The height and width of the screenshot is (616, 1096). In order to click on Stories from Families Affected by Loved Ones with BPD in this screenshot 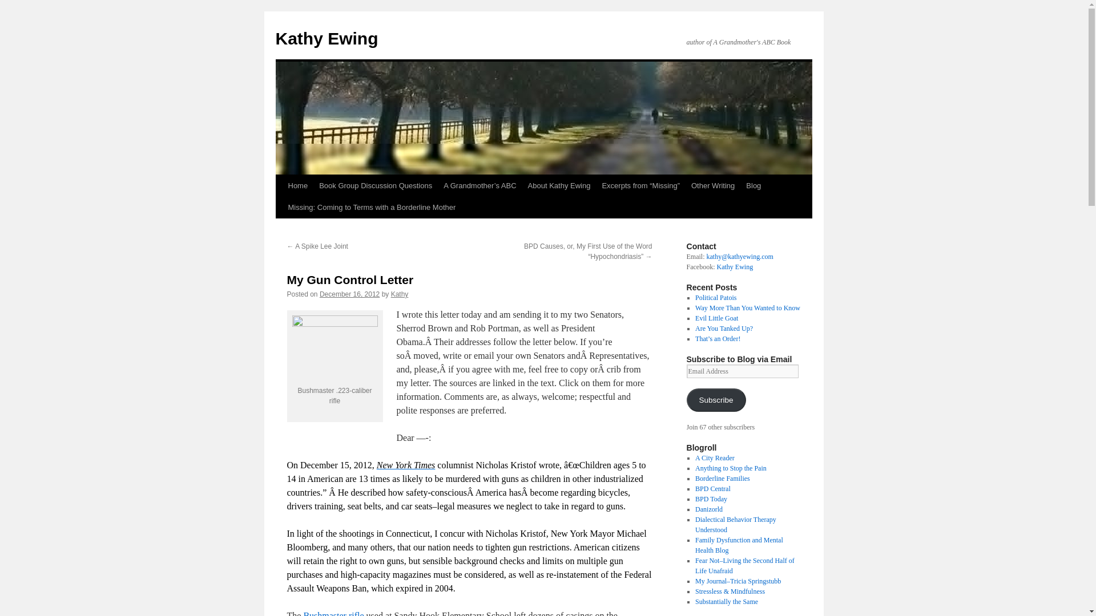, I will do `click(722, 478)`.